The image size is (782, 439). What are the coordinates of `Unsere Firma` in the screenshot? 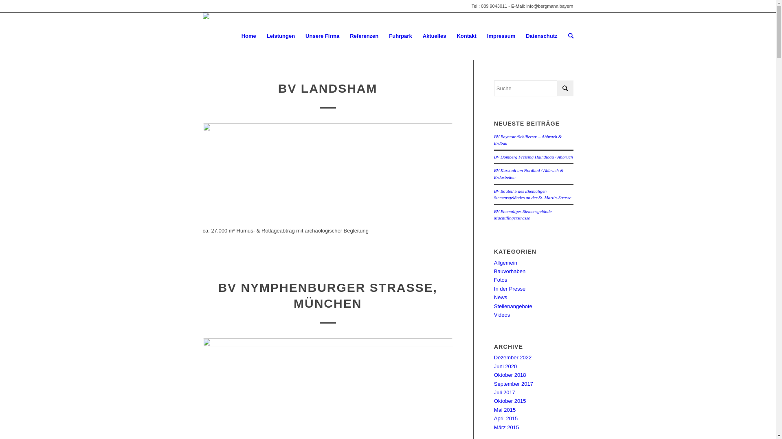 It's located at (323, 36).